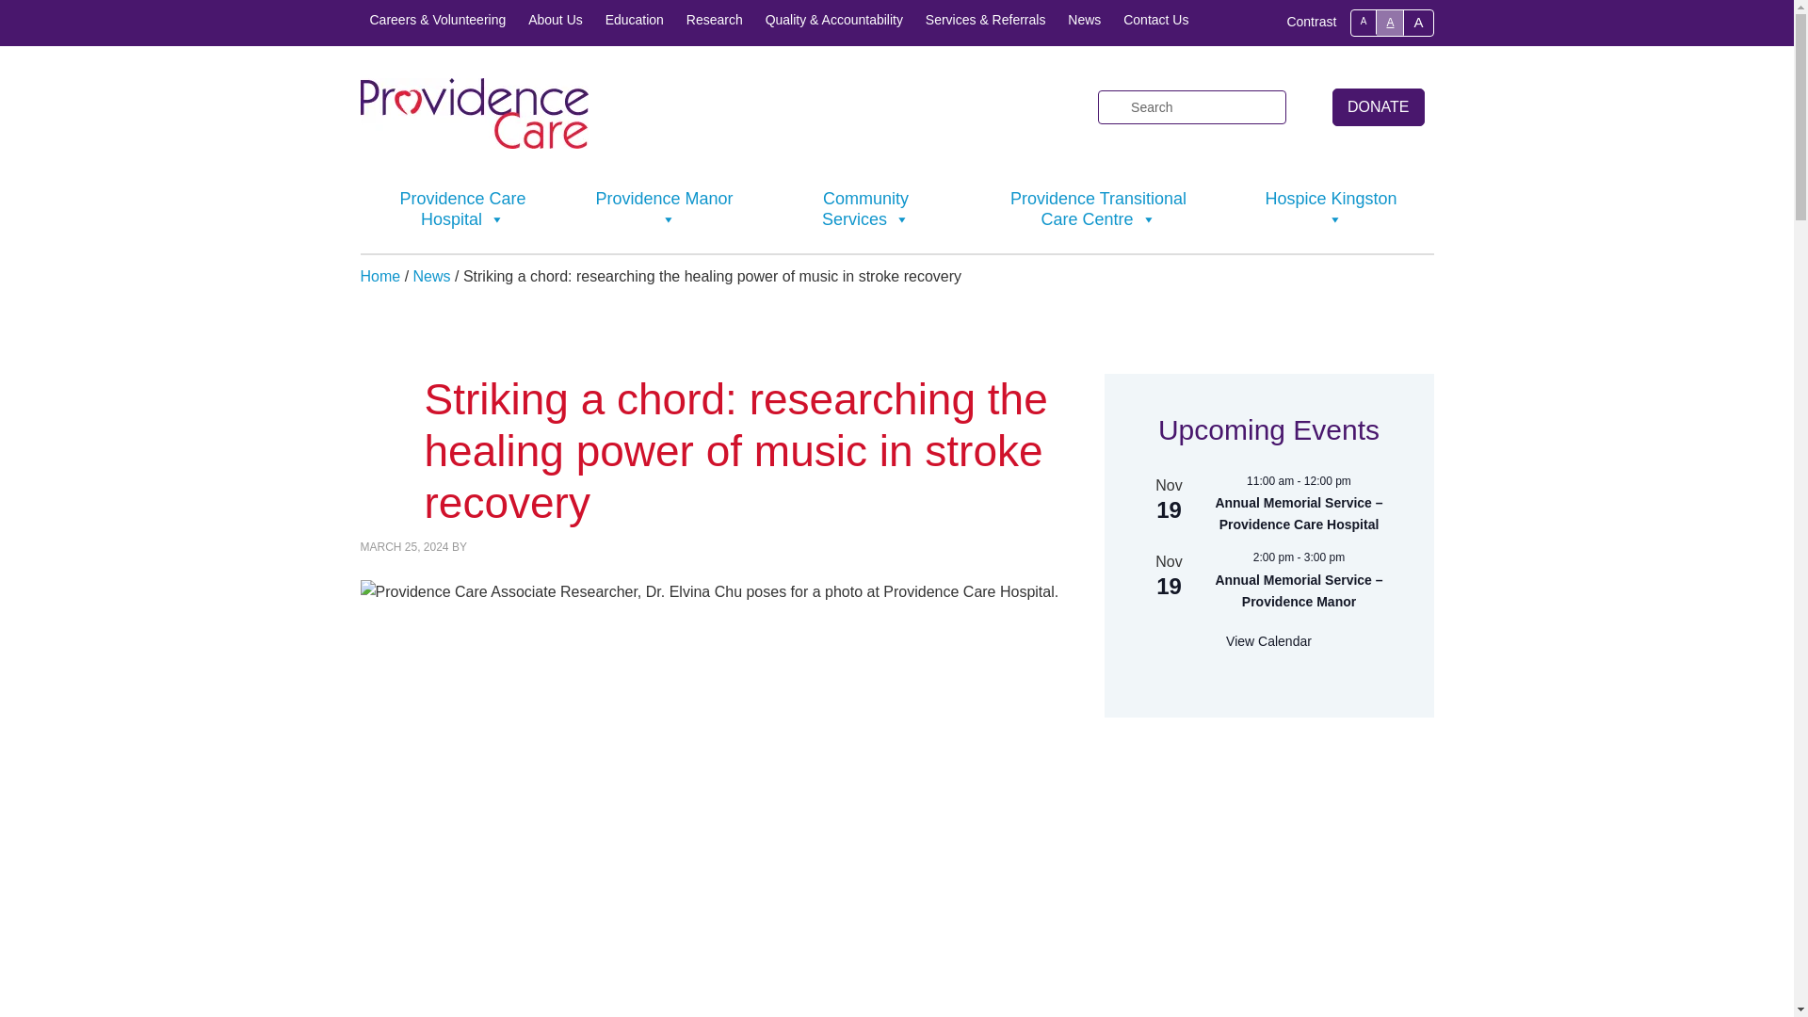 Image resolution: width=1808 pixels, height=1017 pixels. What do you see at coordinates (966, 107) in the screenshot?
I see `Twitter` at bounding box center [966, 107].